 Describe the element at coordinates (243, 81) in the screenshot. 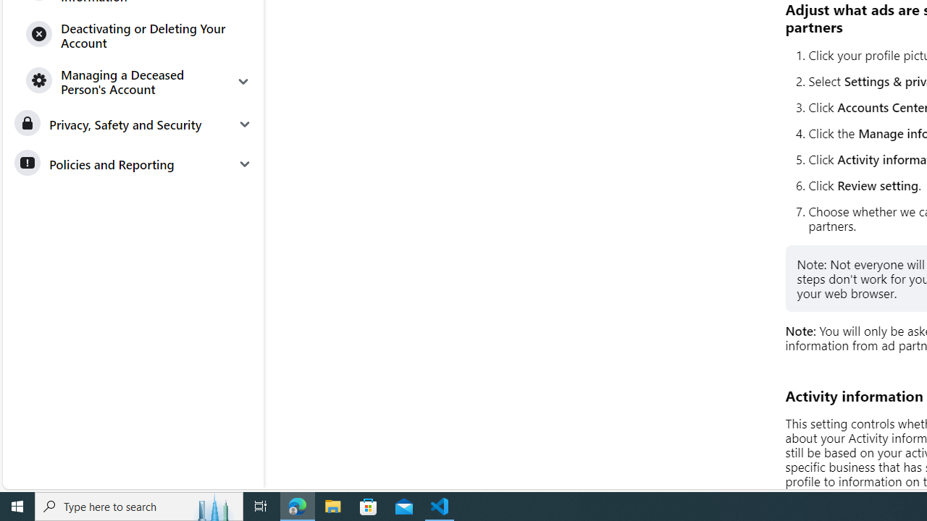

I see `Expand` at that location.